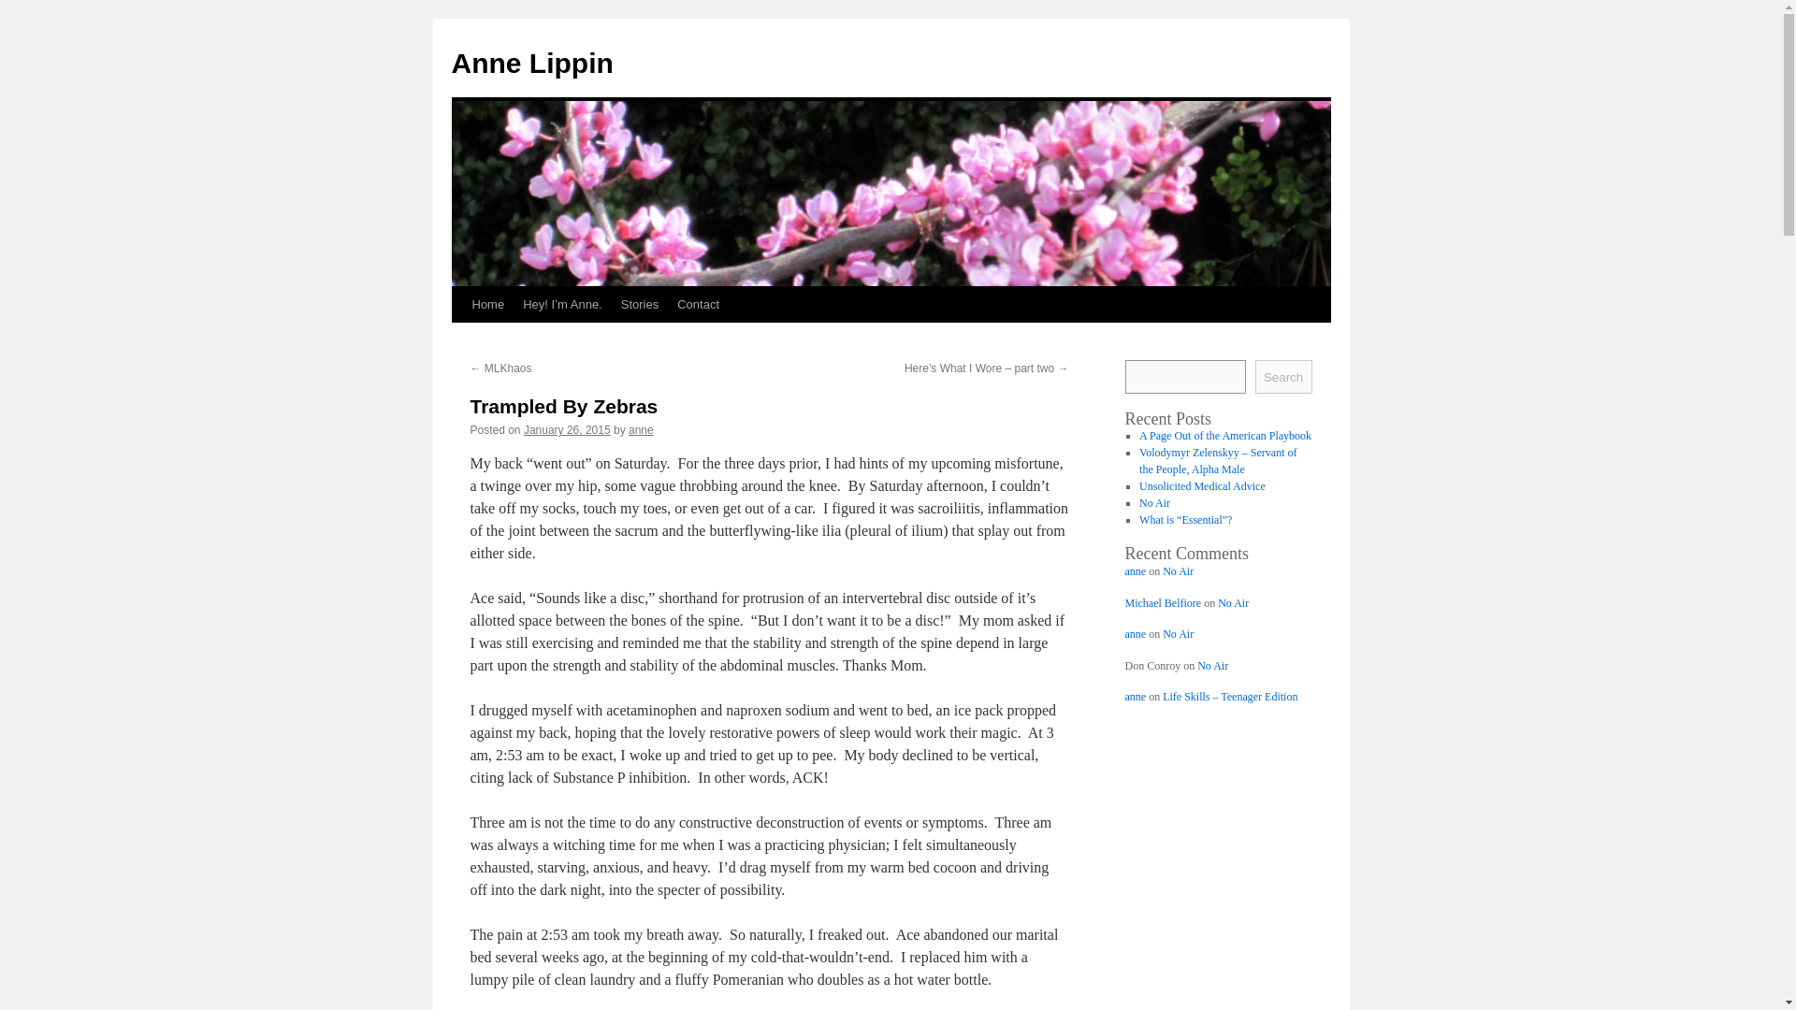  Describe the element at coordinates (567, 429) in the screenshot. I see `January 26, 2015` at that location.